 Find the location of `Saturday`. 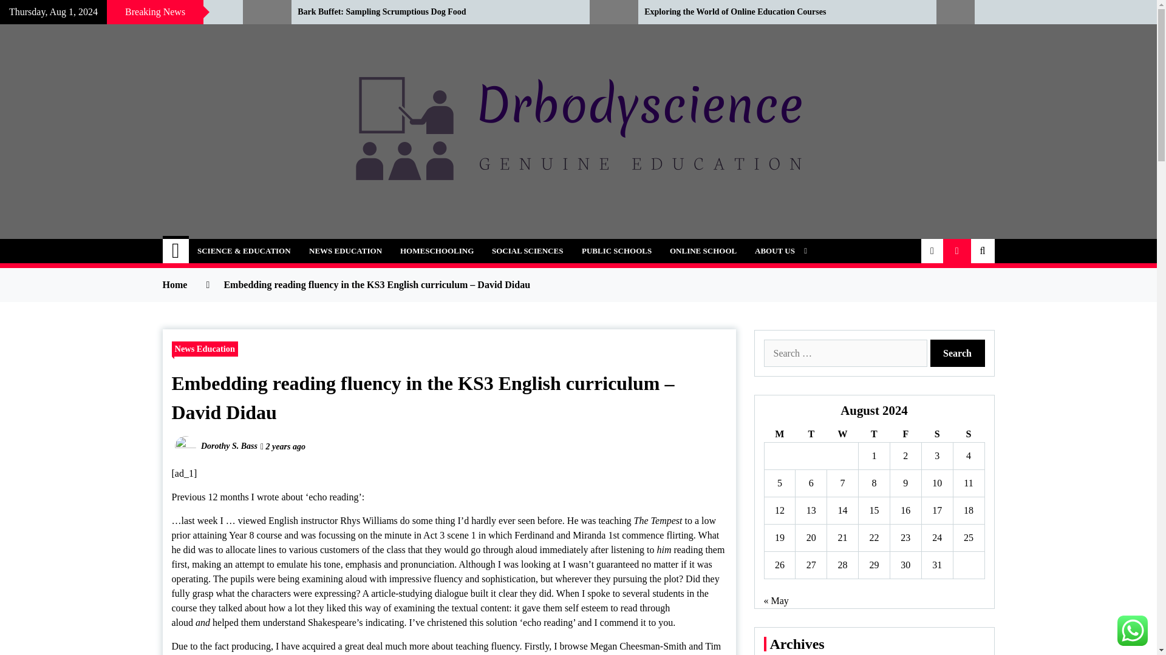

Saturday is located at coordinates (936, 434).